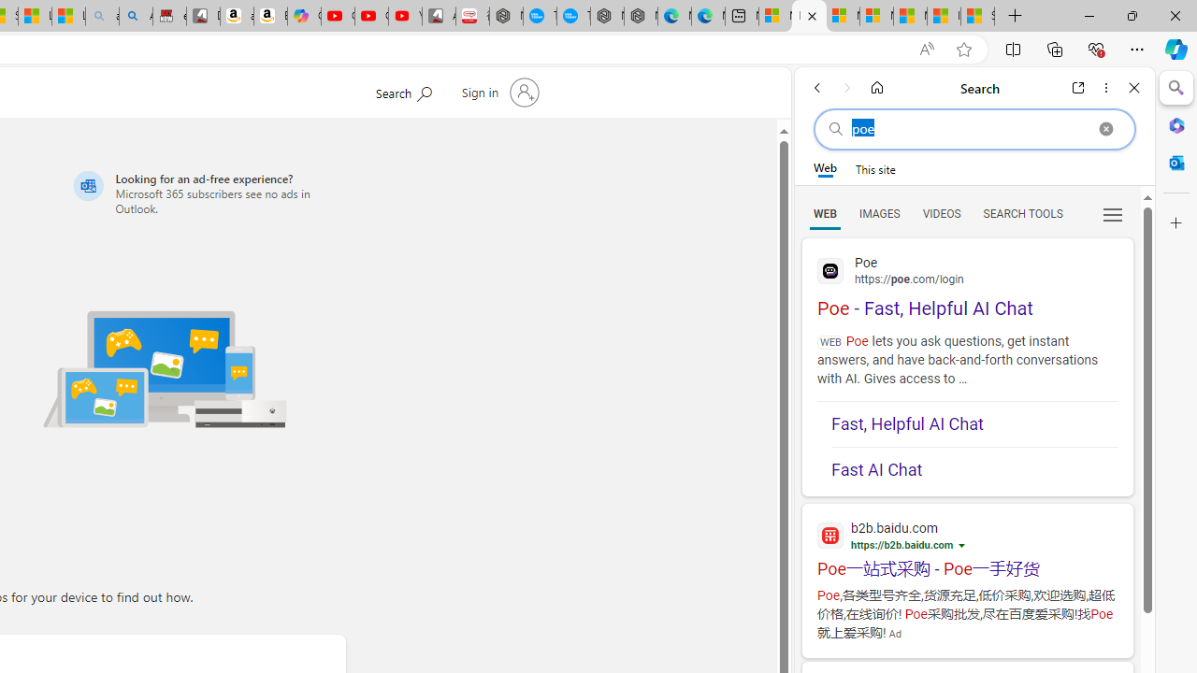  What do you see at coordinates (974, 424) in the screenshot?
I see `Fast, Helpful AI Chat` at bounding box center [974, 424].